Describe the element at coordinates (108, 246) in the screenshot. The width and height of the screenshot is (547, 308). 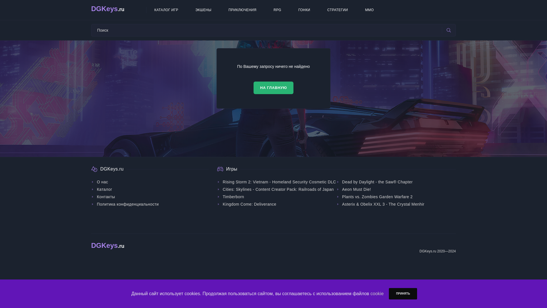
I see `DGKeys.ru` at that location.